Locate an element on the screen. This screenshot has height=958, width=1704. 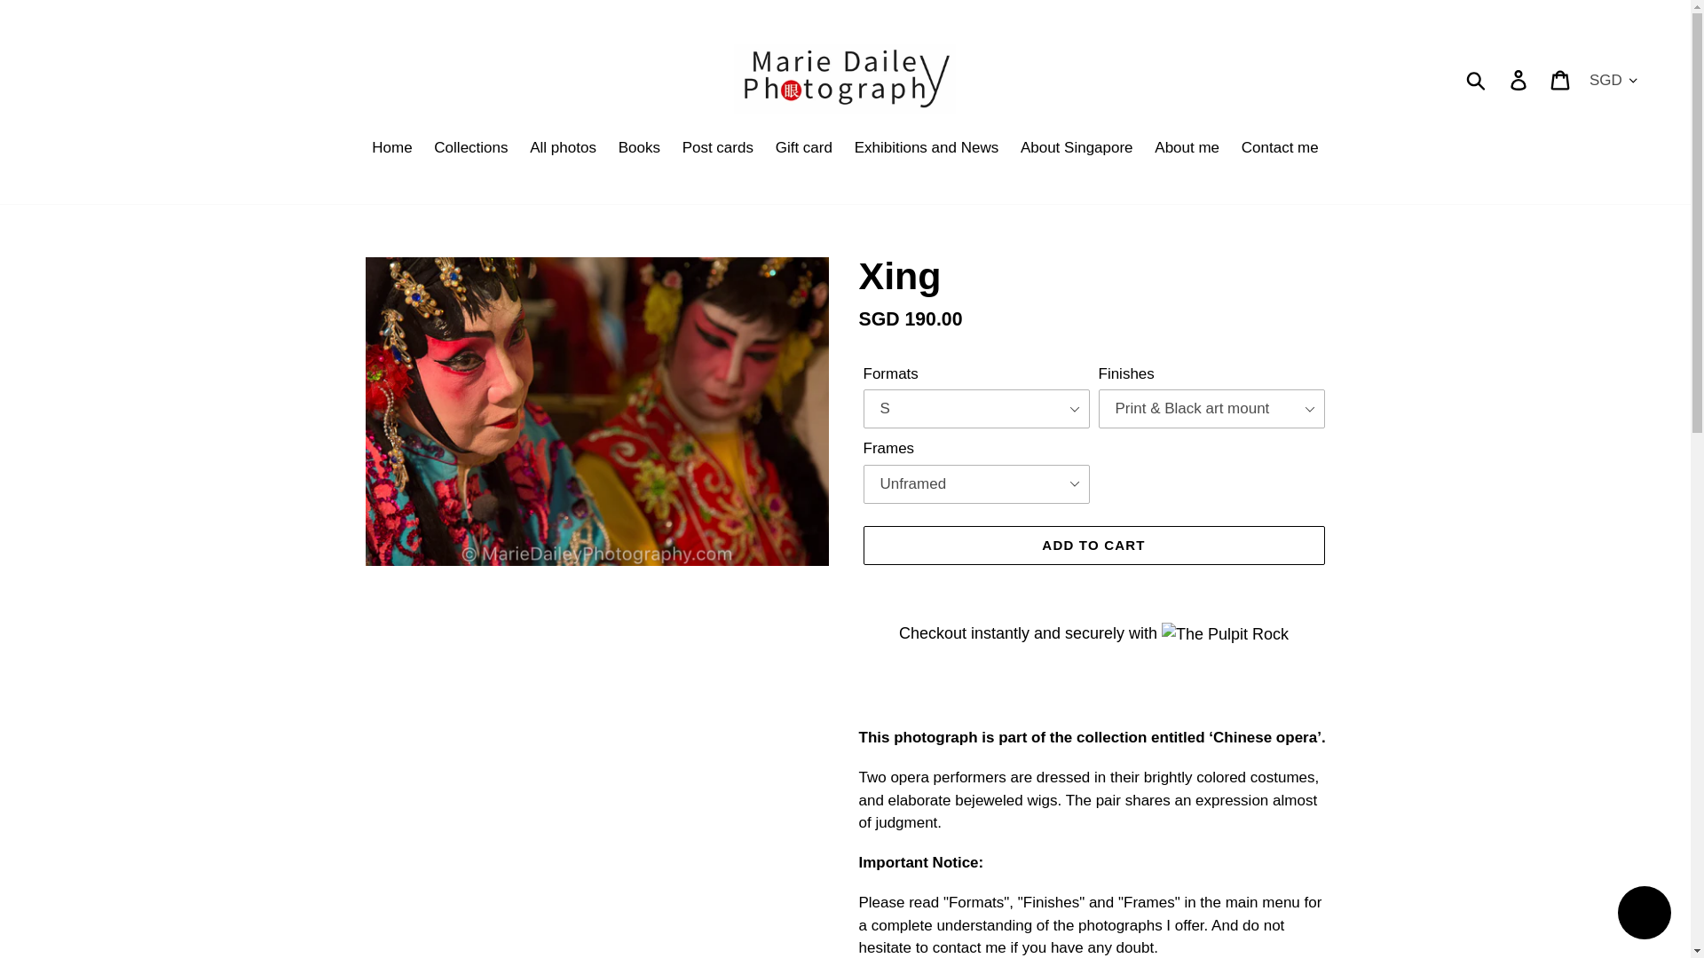
All photos is located at coordinates (563, 149).